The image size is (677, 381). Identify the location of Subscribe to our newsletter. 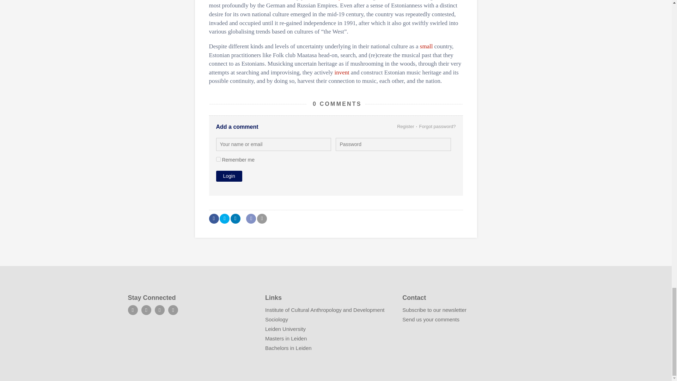
(434, 310).